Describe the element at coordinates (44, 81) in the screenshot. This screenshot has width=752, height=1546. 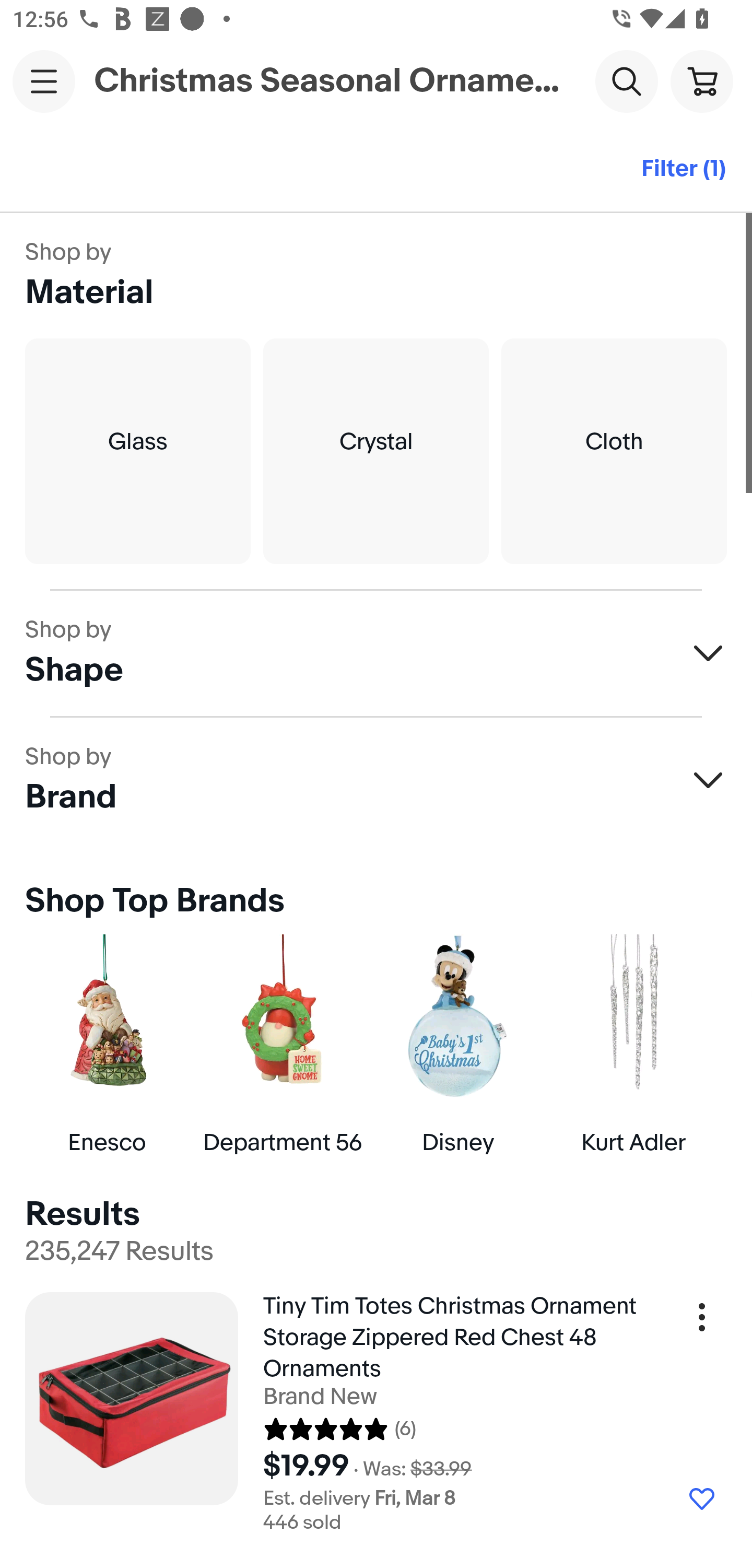
I see `Main navigation, open` at that location.